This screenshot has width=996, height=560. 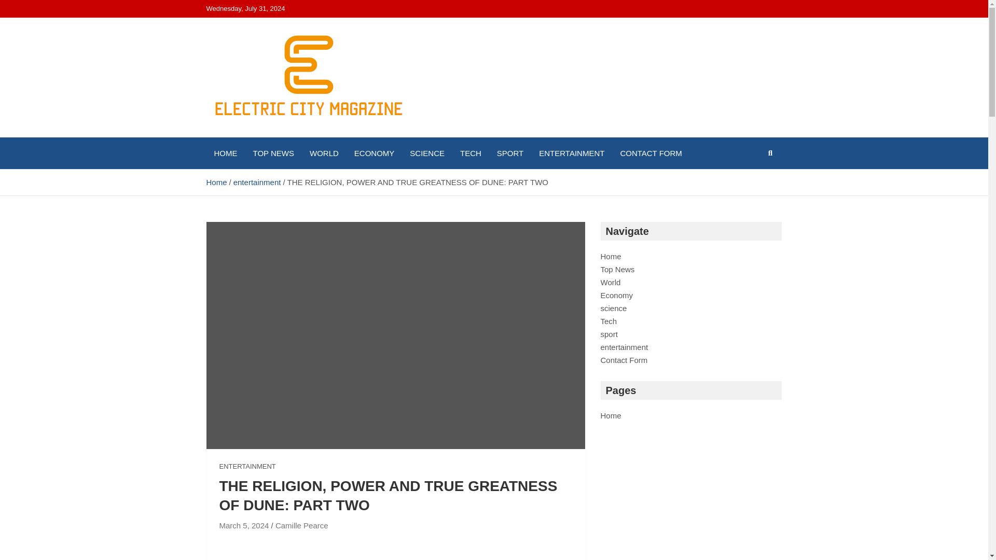 What do you see at coordinates (617, 295) in the screenshot?
I see `Economy` at bounding box center [617, 295].